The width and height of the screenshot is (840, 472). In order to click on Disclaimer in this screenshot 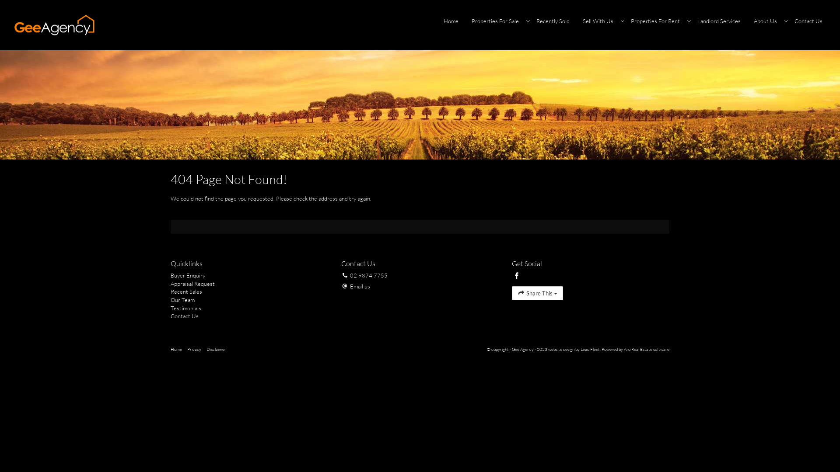, I will do `click(216, 350)`.